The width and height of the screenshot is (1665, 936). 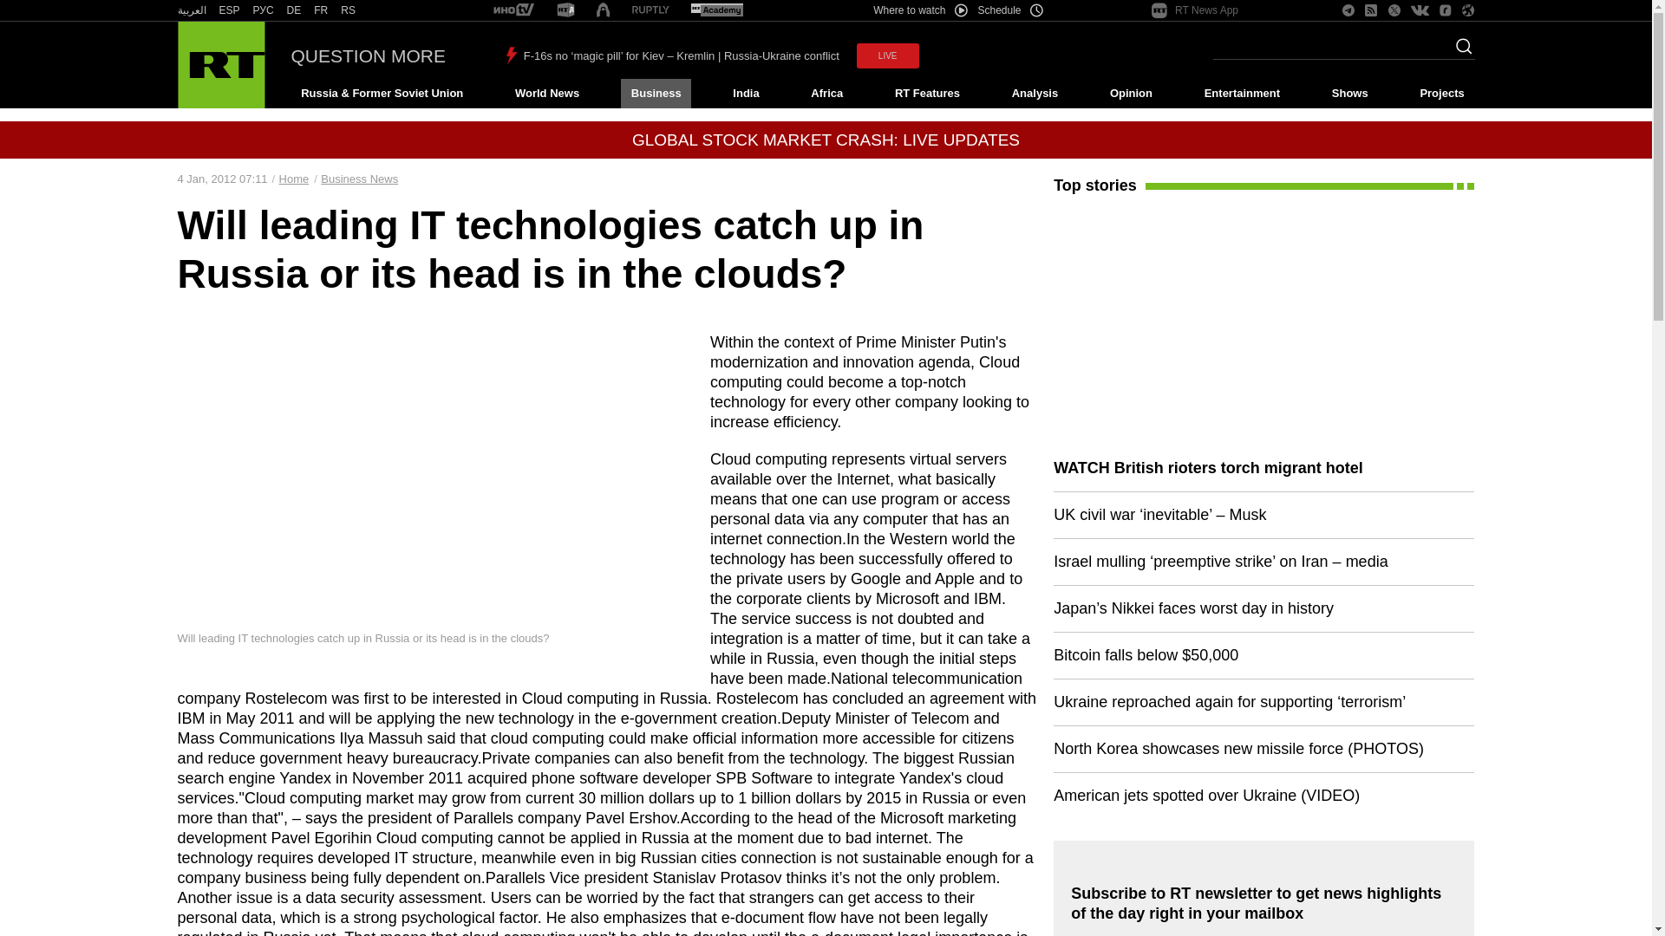 What do you see at coordinates (1195, 10) in the screenshot?
I see `RT News App` at bounding box center [1195, 10].